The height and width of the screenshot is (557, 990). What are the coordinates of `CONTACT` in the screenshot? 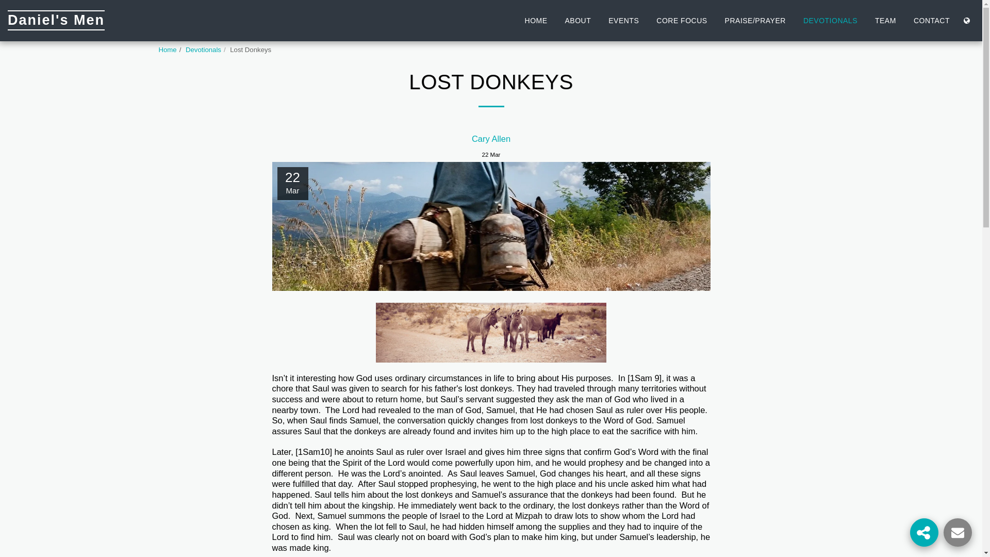 It's located at (931, 21).